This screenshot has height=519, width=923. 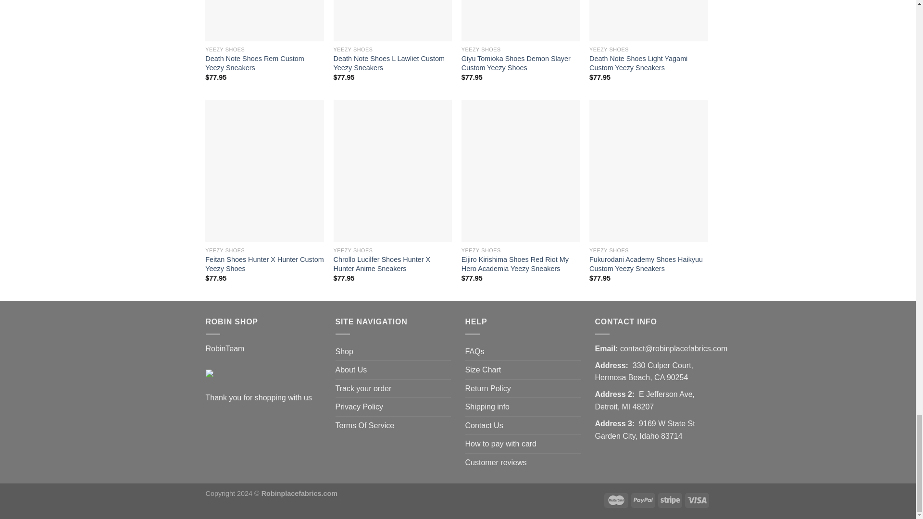 What do you see at coordinates (521, 21) in the screenshot?
I see `Giyu Tomioka Shoes Demon Slayer Custom Yeezy Shoes` at bounding box center [521, 21].